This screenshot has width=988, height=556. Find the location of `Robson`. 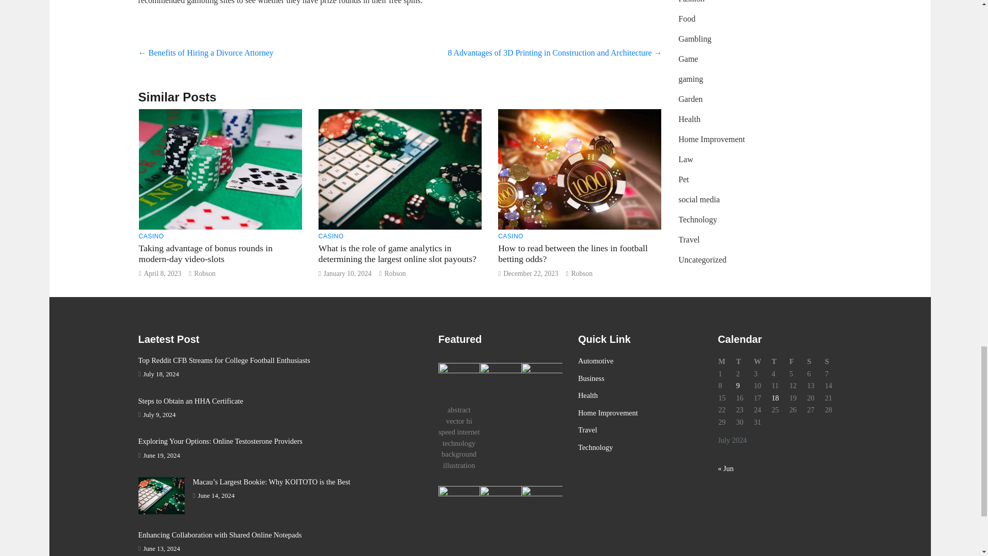

Robson is located at coordinates (395, 273).